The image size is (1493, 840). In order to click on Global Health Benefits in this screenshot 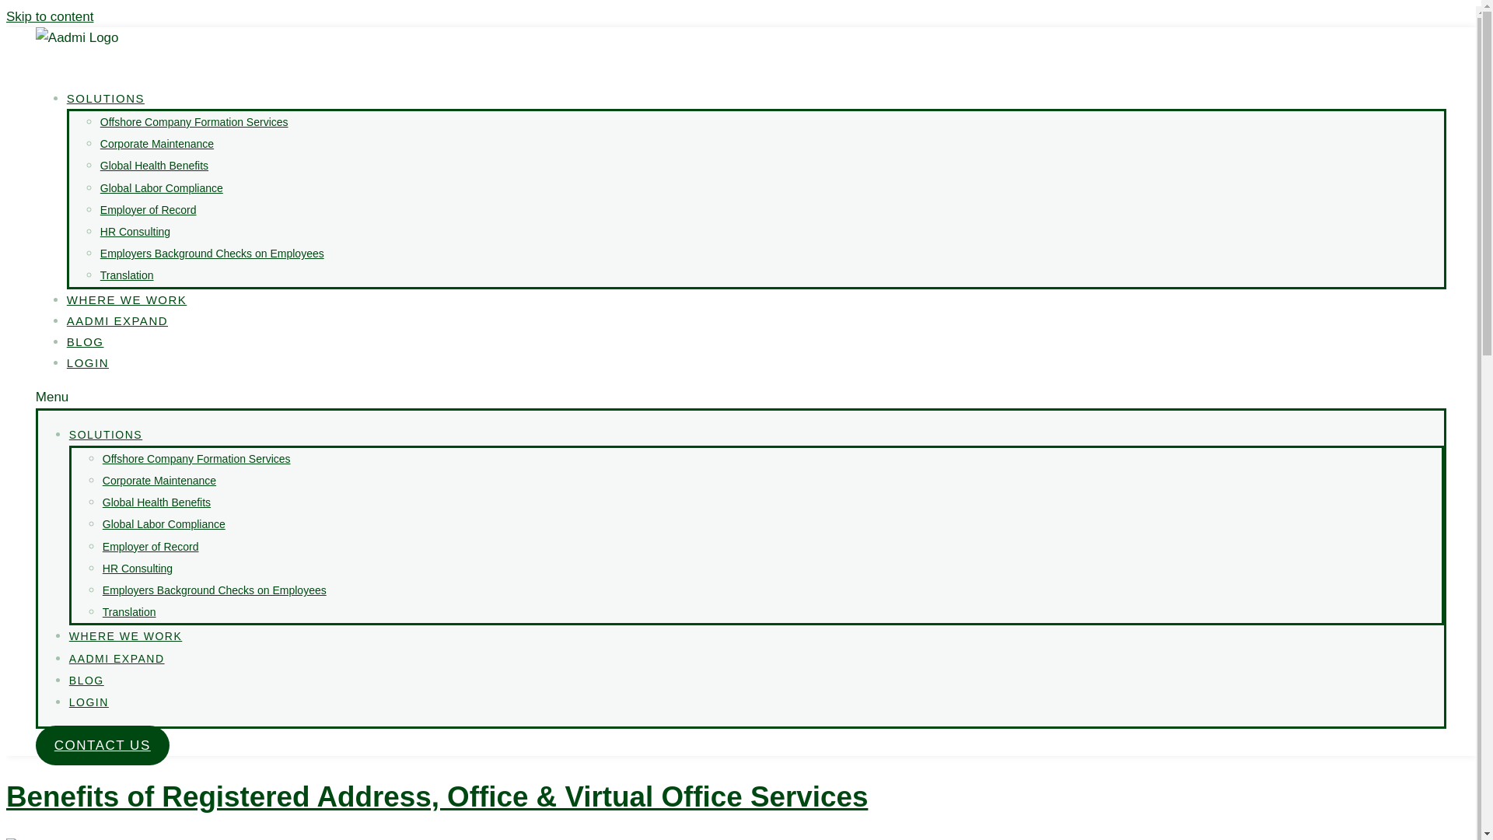, I will do `click(154, 166)`.